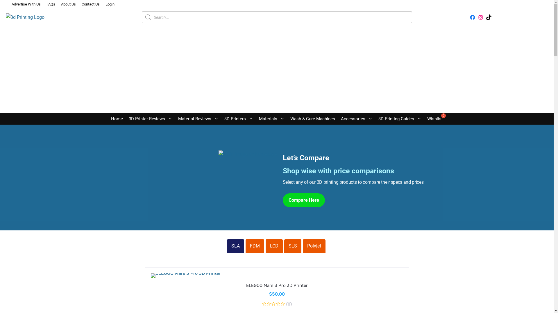 This screenshot has width=558, height=313. I want to click on TikTok, so click(489, 17).